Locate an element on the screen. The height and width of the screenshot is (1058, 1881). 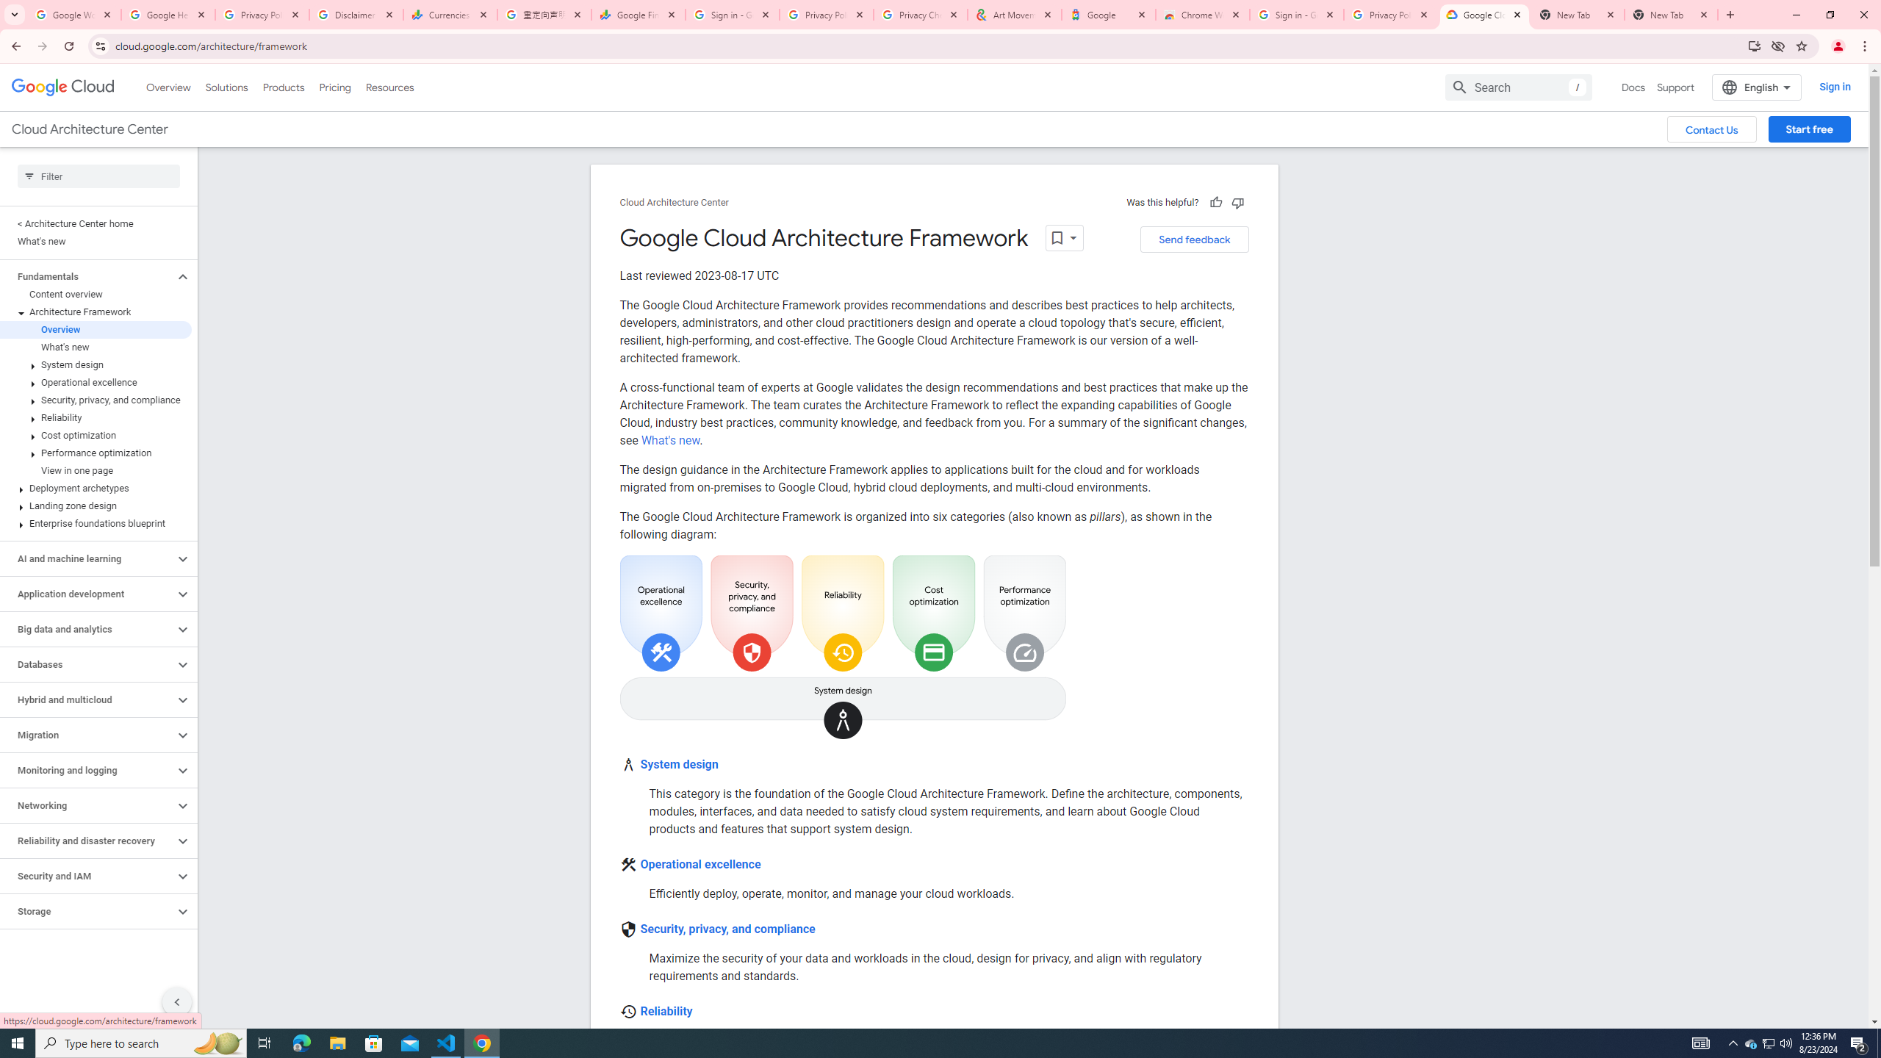
Content overview is located at coordinates (96, 294).